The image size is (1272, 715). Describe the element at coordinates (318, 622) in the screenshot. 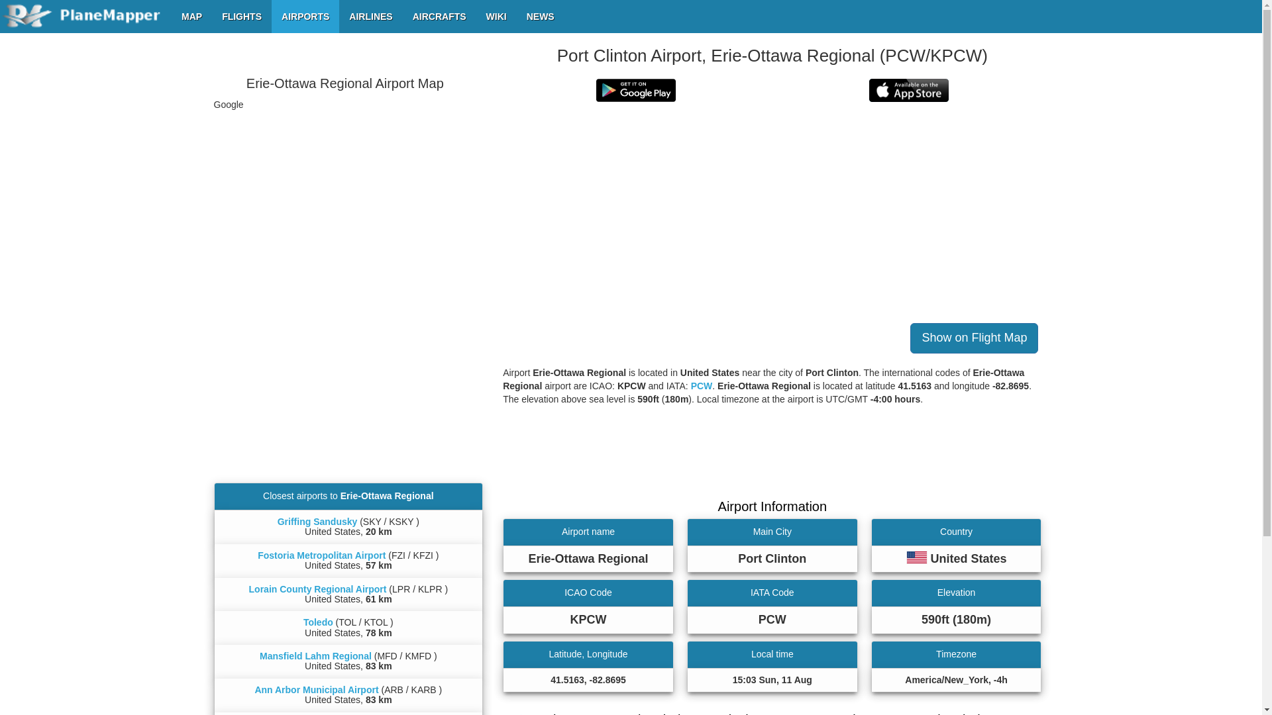

I see `Toledo` at that location.